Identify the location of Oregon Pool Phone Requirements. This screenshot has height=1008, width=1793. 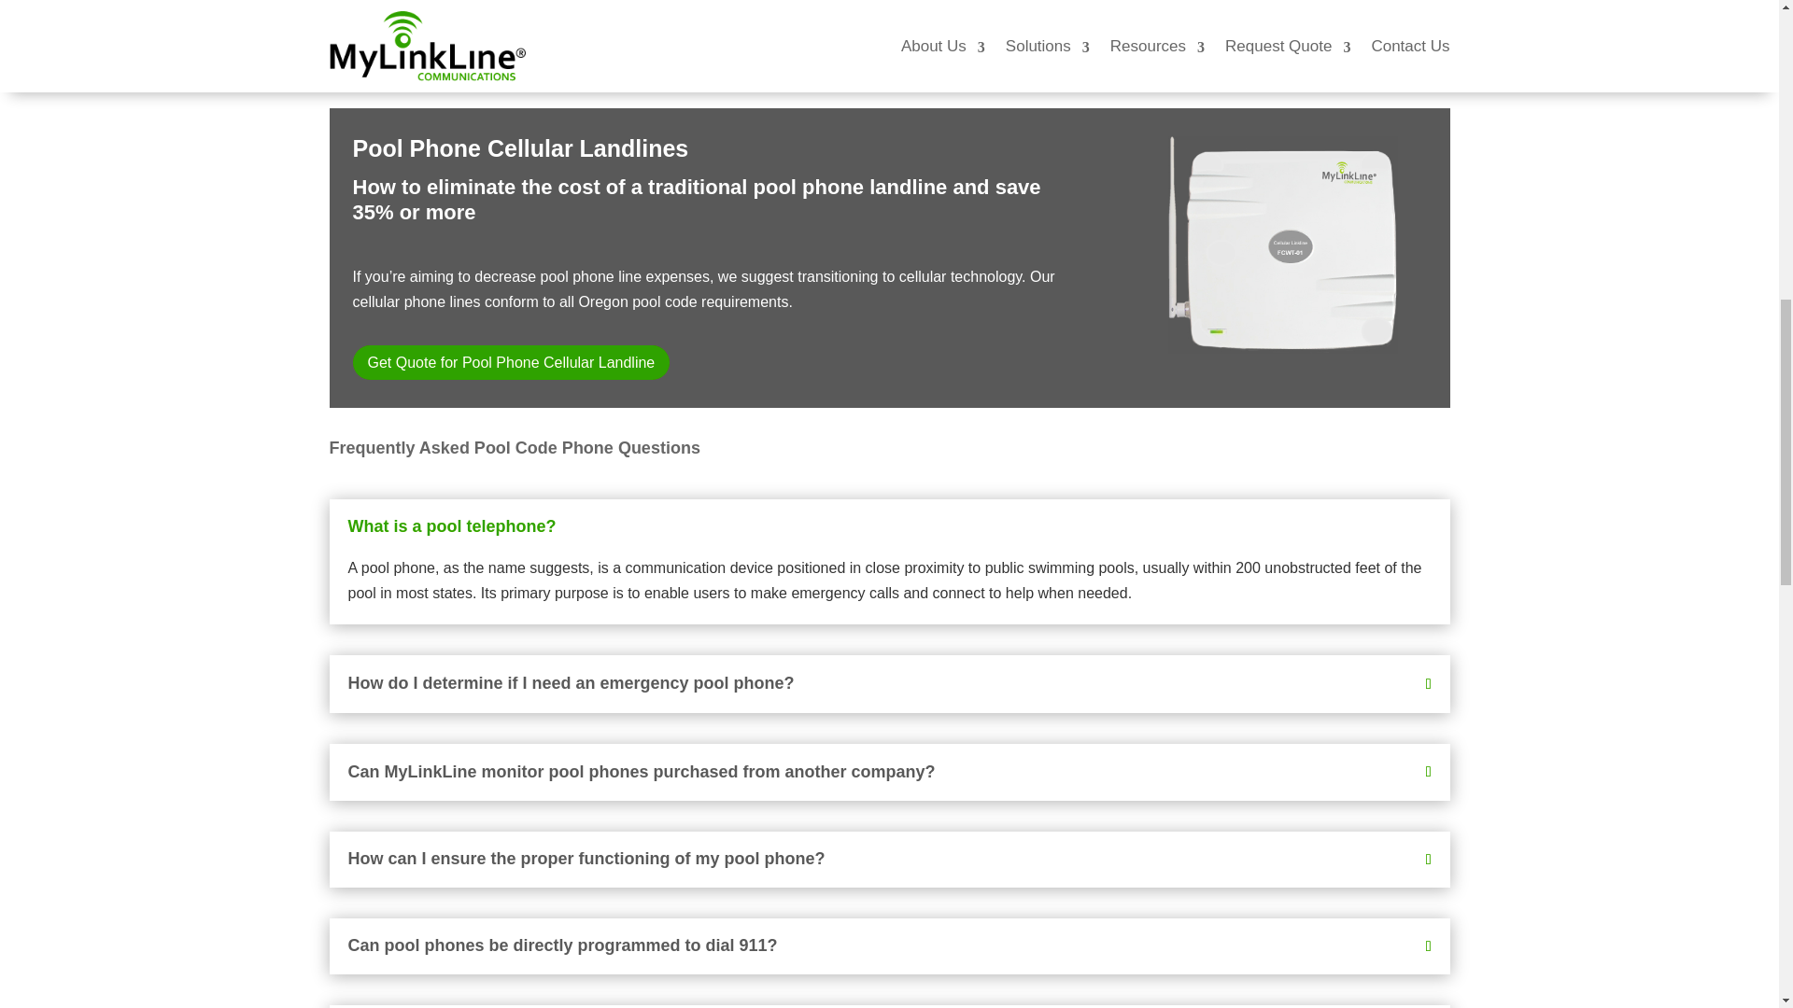
(446, 15).